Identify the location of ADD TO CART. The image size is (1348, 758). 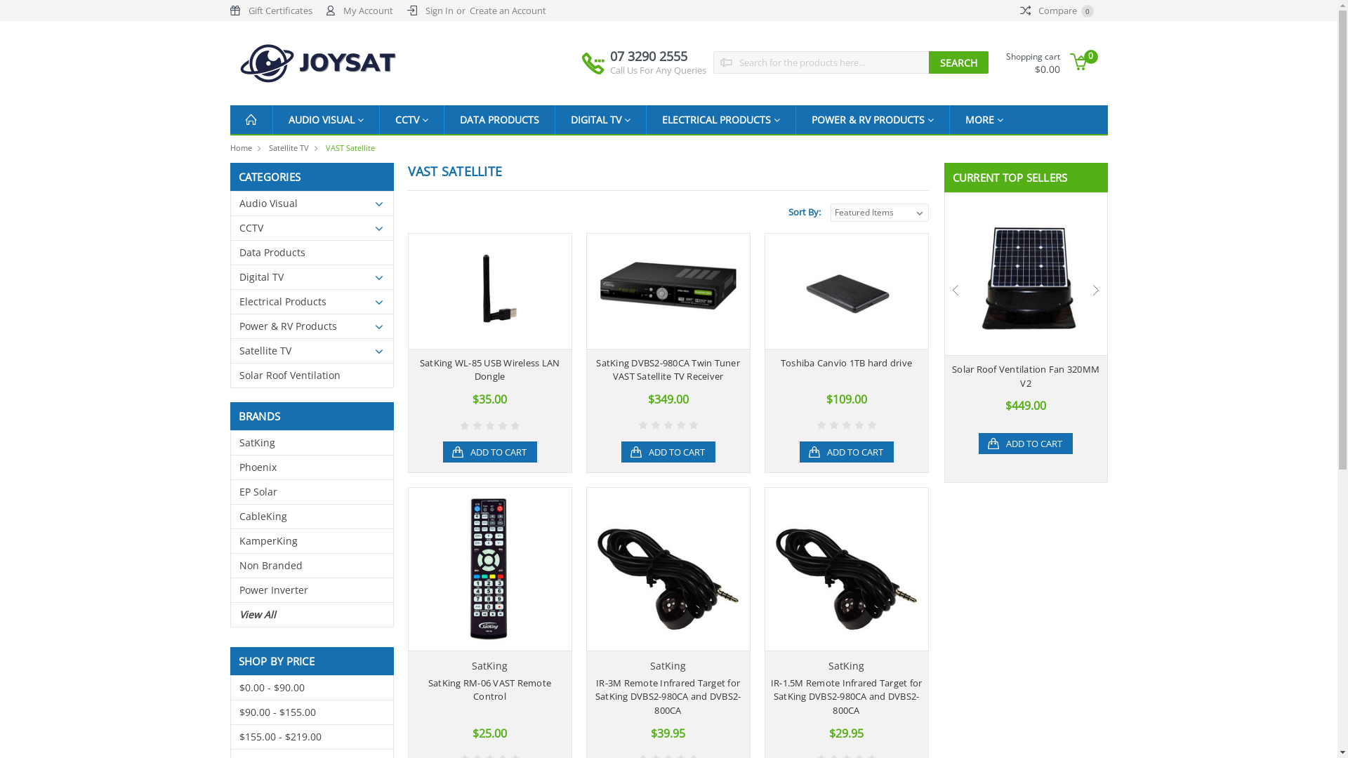
(846, 451).